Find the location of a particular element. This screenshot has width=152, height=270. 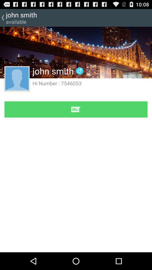

launch hi number : 7546053 icon is located at coordinates (57, 83).